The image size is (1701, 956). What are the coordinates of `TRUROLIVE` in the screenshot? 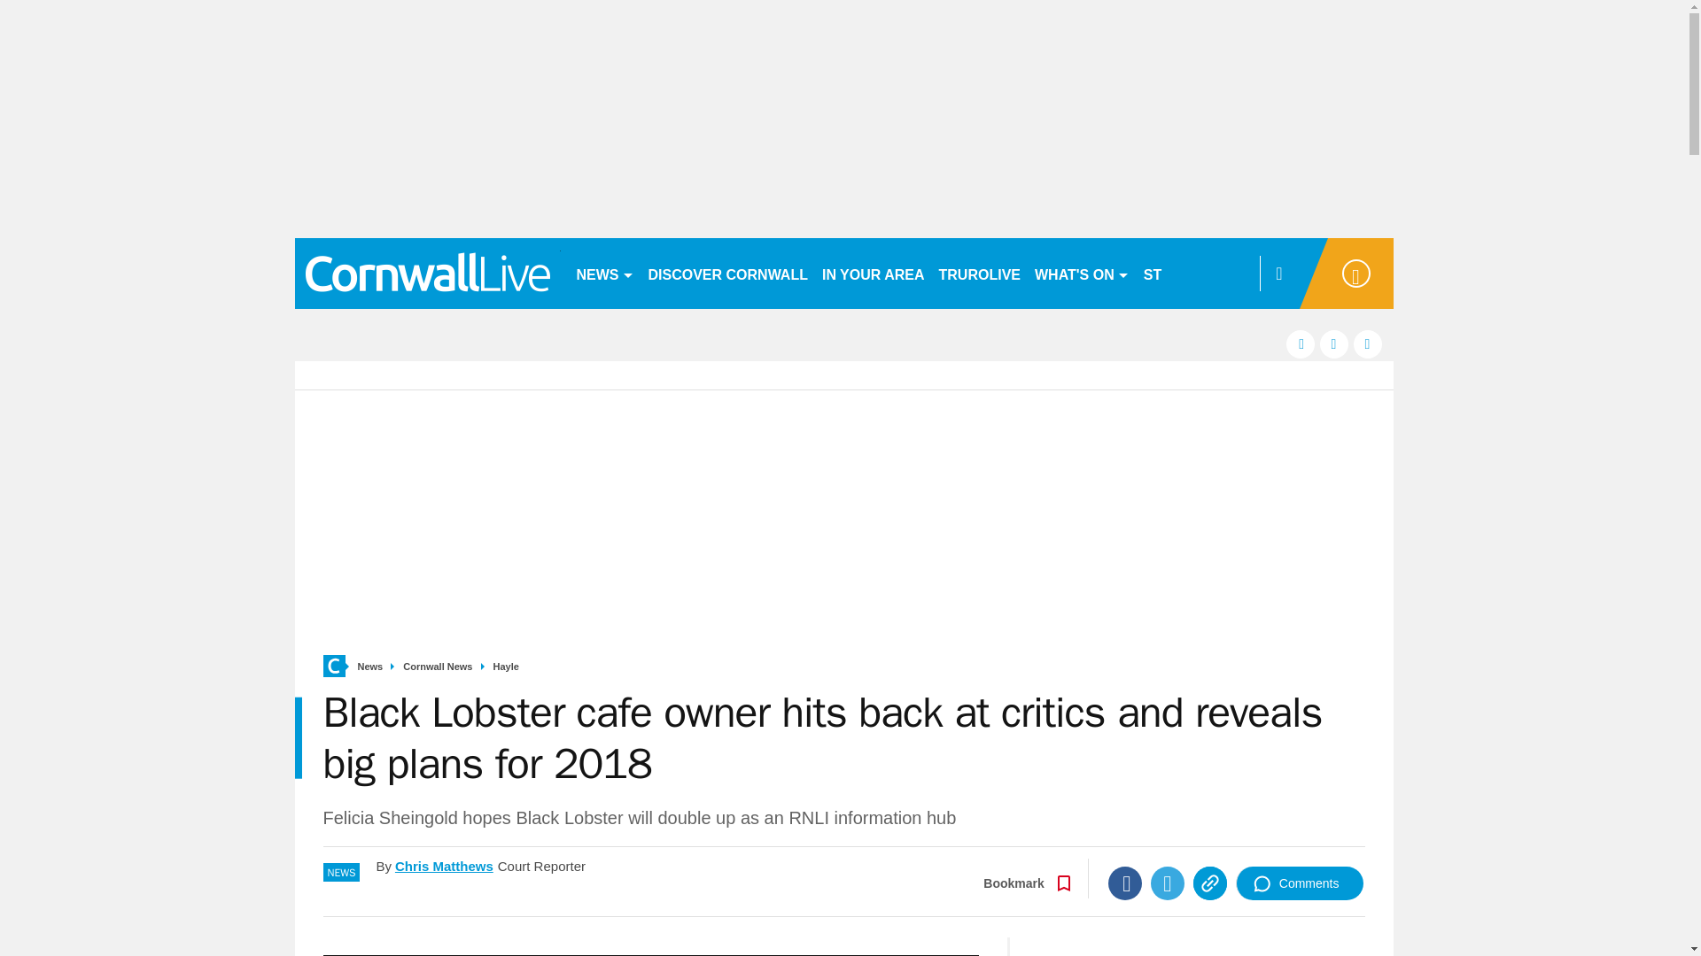 It's located at (980, 273).